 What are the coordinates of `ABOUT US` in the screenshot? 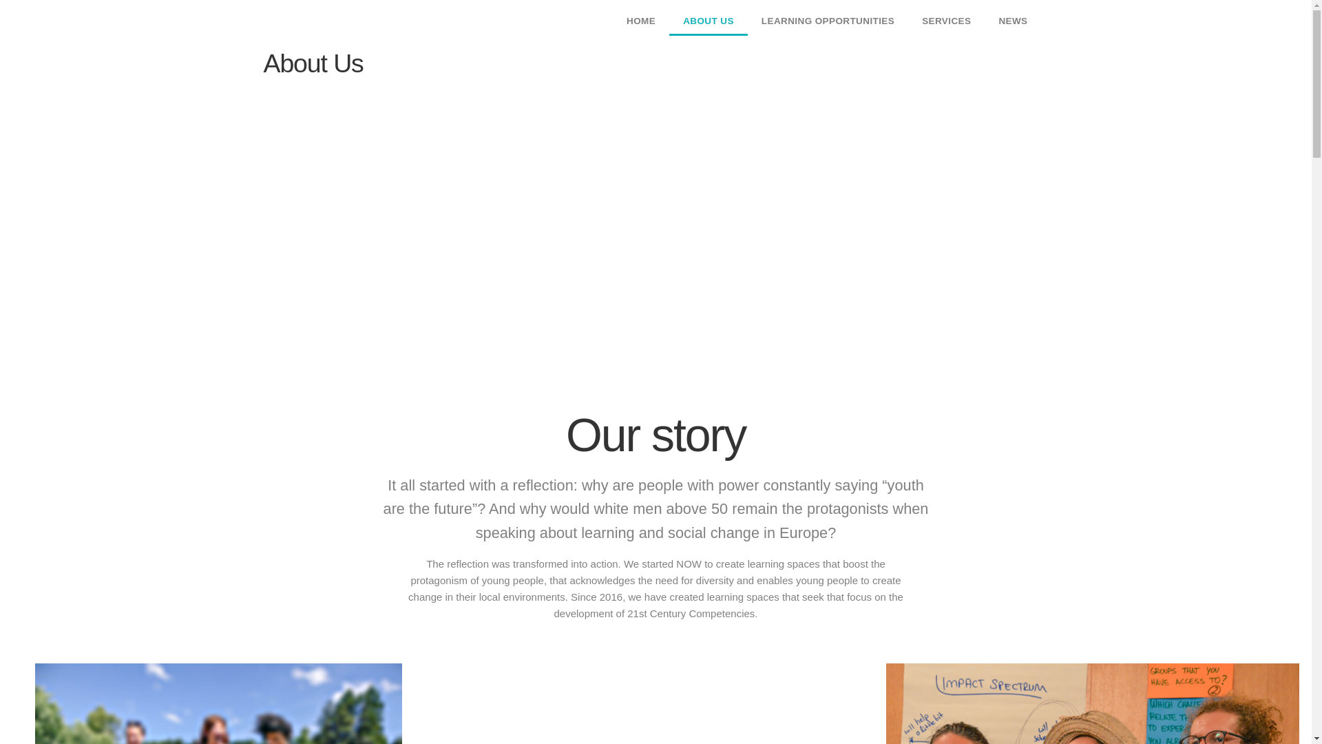 It's located at (708, 21).